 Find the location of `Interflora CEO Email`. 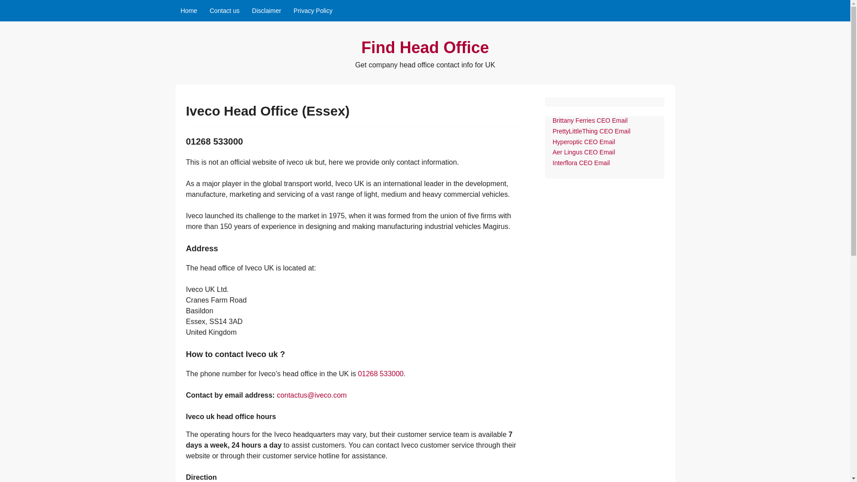

Interflora CEO Email is located at coordinates (581, 162).